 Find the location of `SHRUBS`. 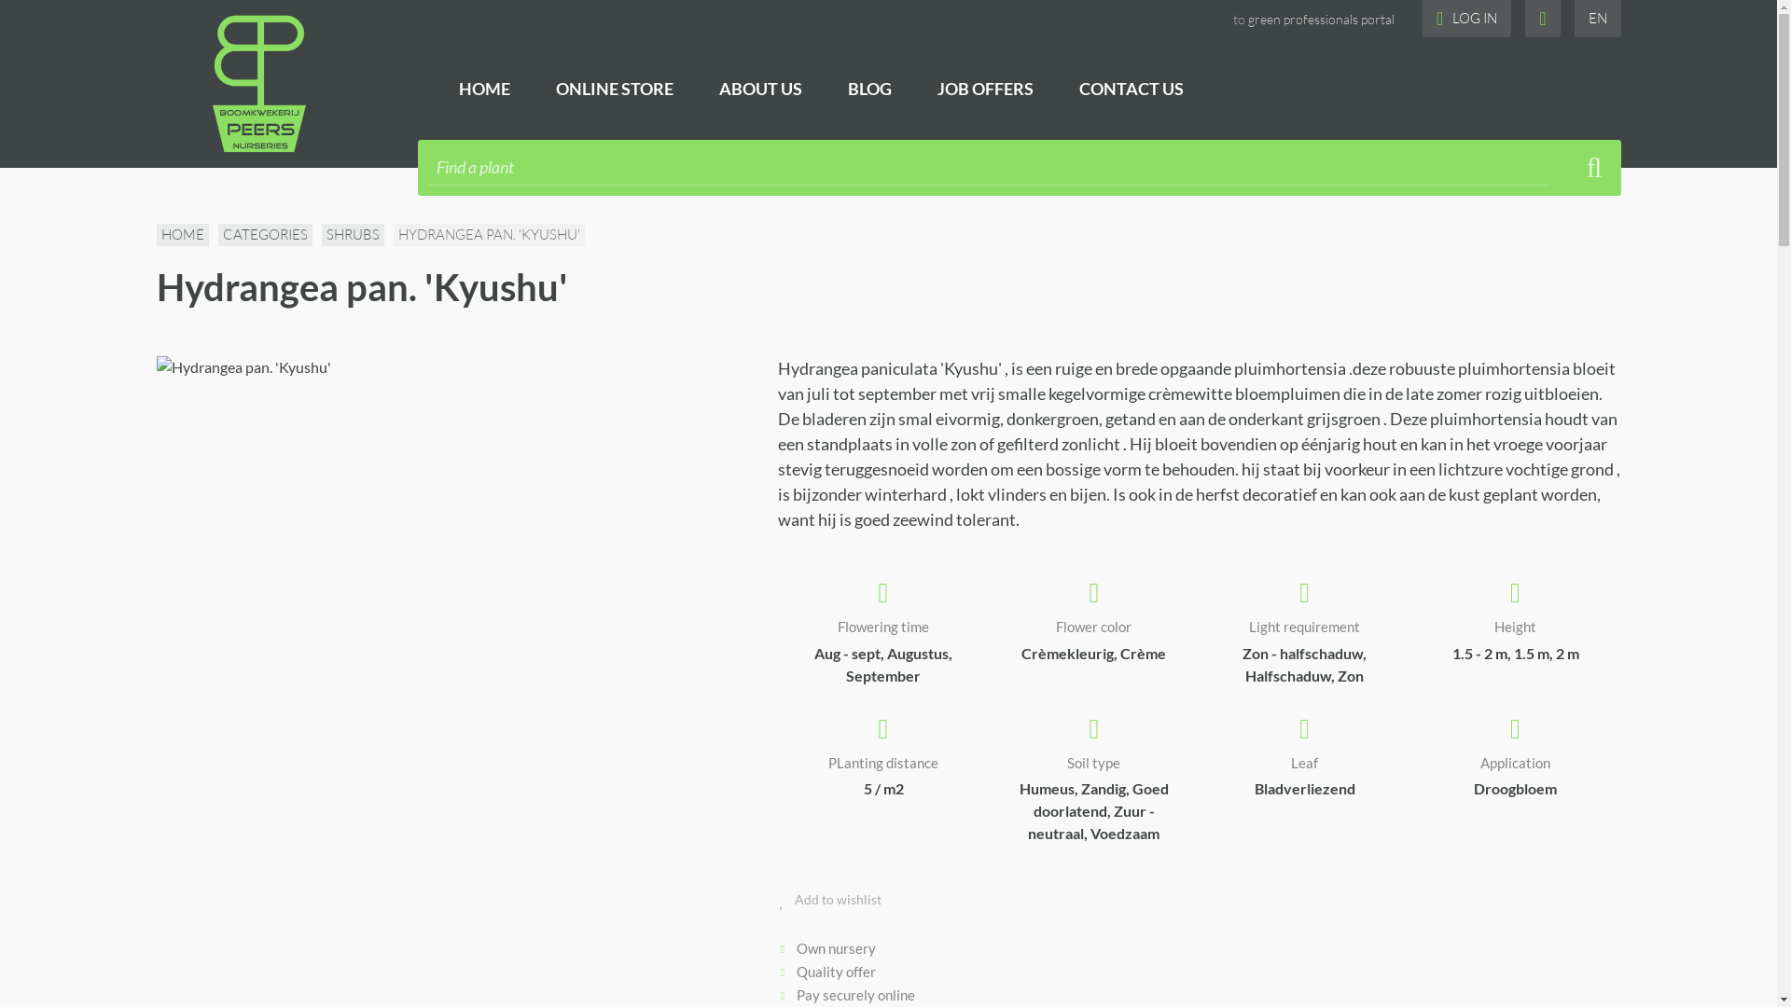

SHRUBS is located at coordinates (353, 235).